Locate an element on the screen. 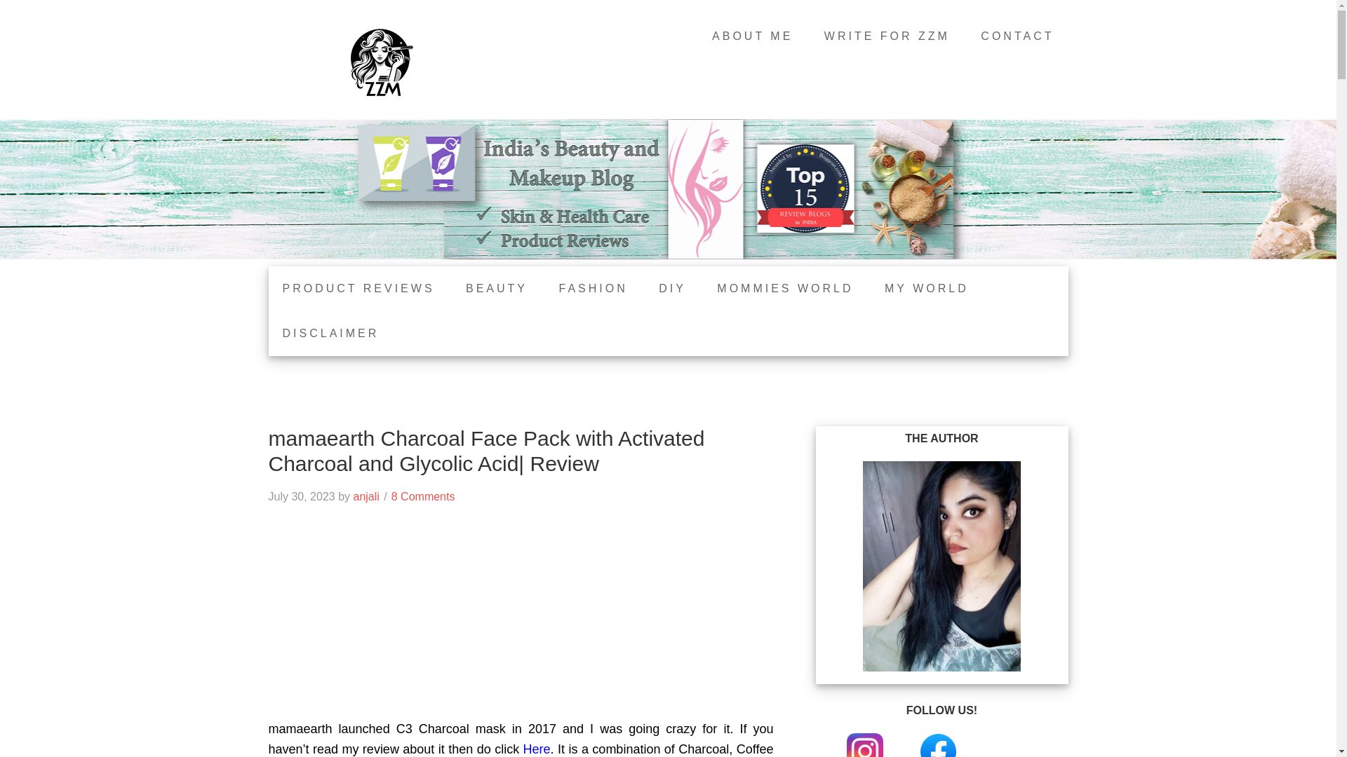  anjali is located at coordinates (366, 496).